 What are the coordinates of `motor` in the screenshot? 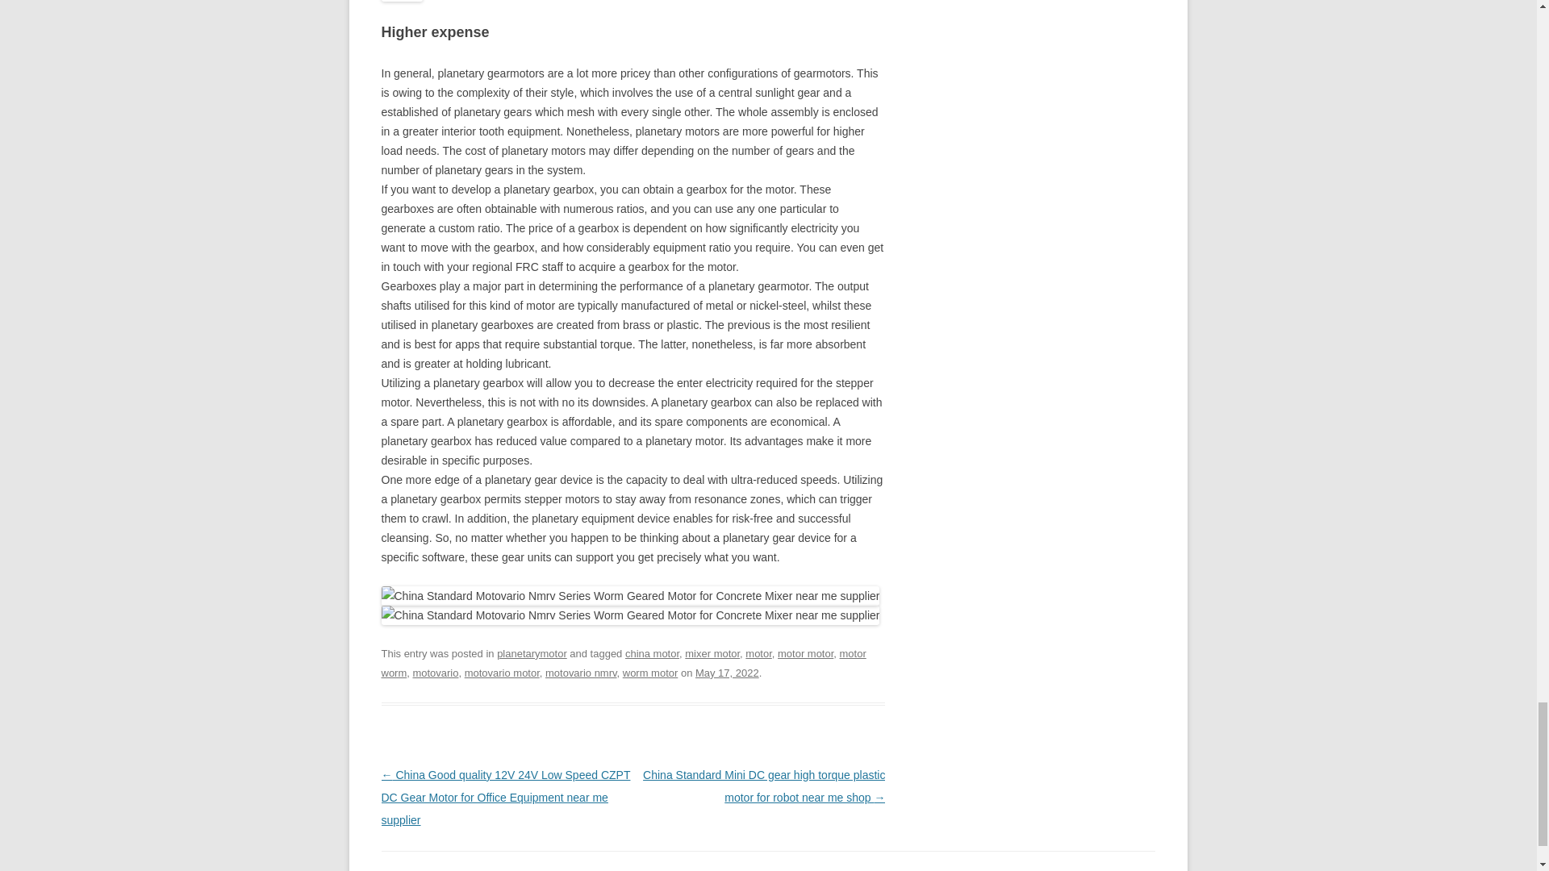 It's located at (758, 653).